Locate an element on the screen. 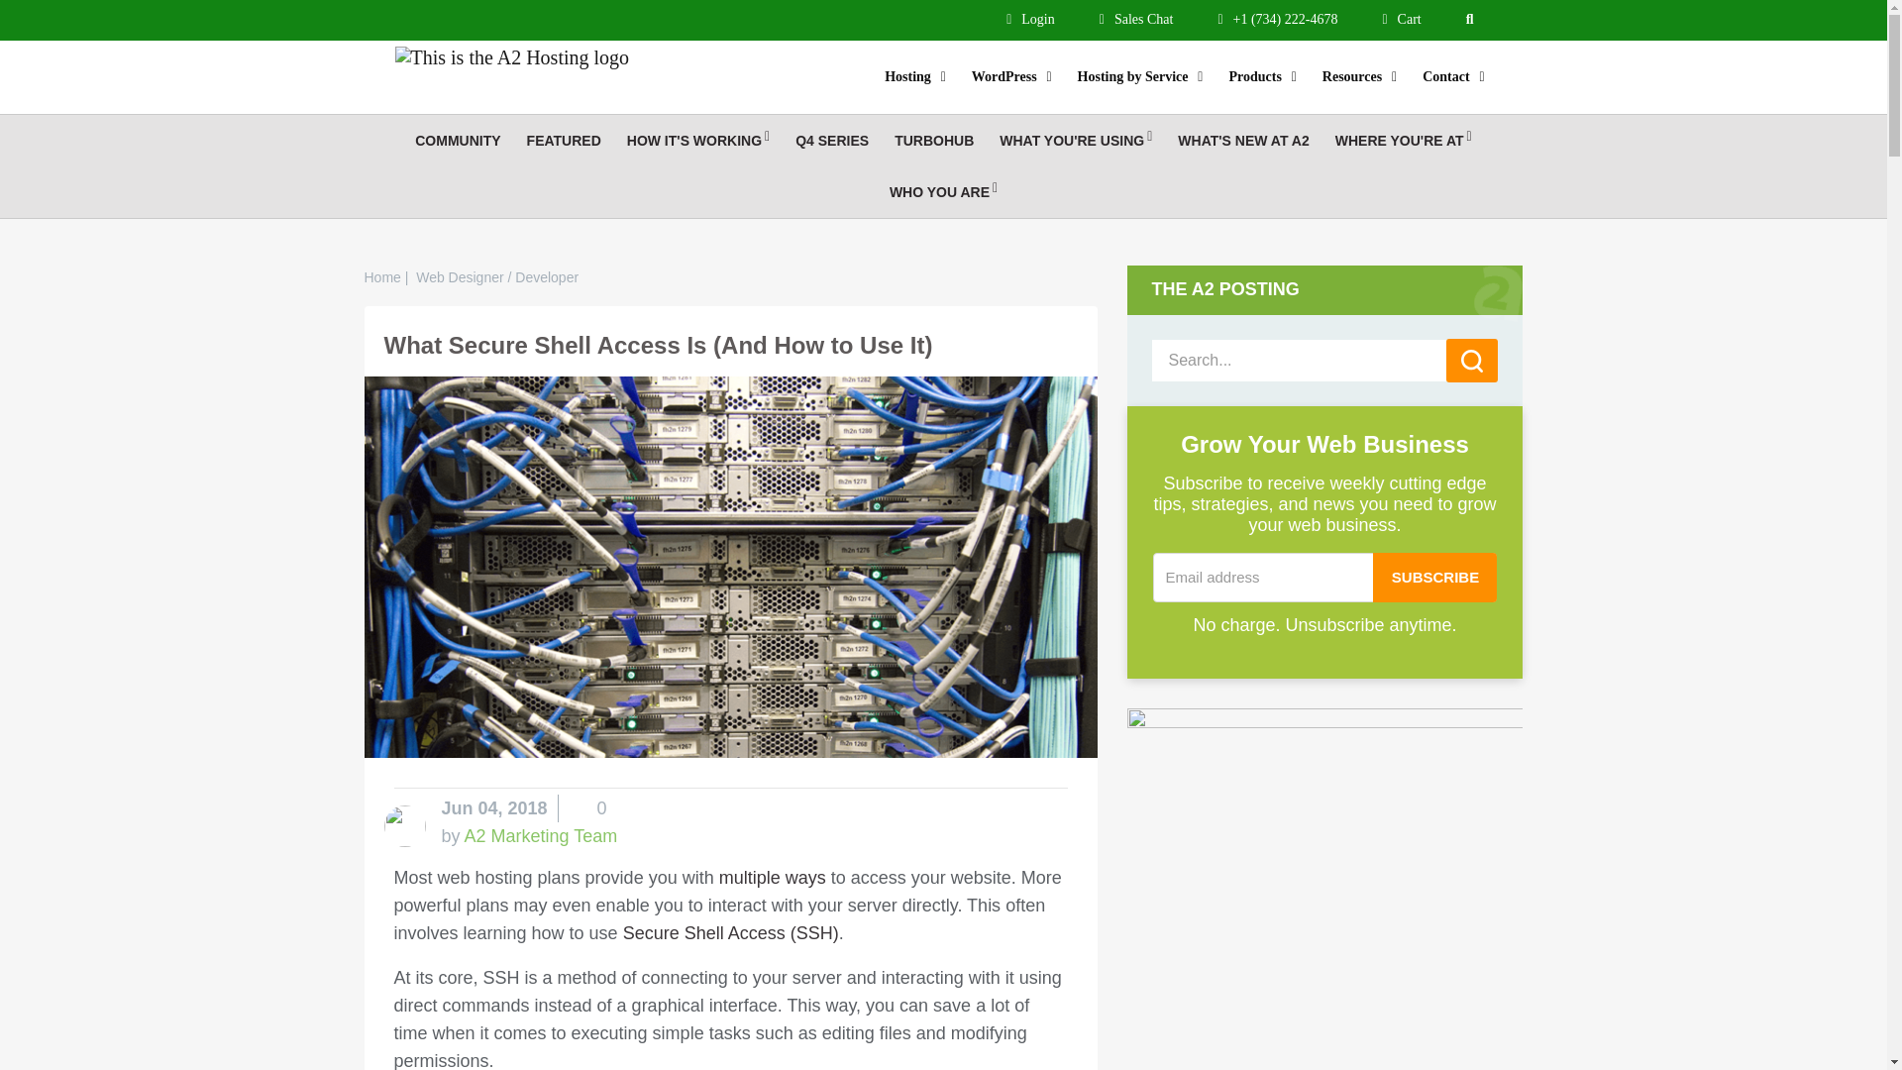 The image size is (1902, 1070). View all posts in TurboHub is located at coordinates (934, 141).